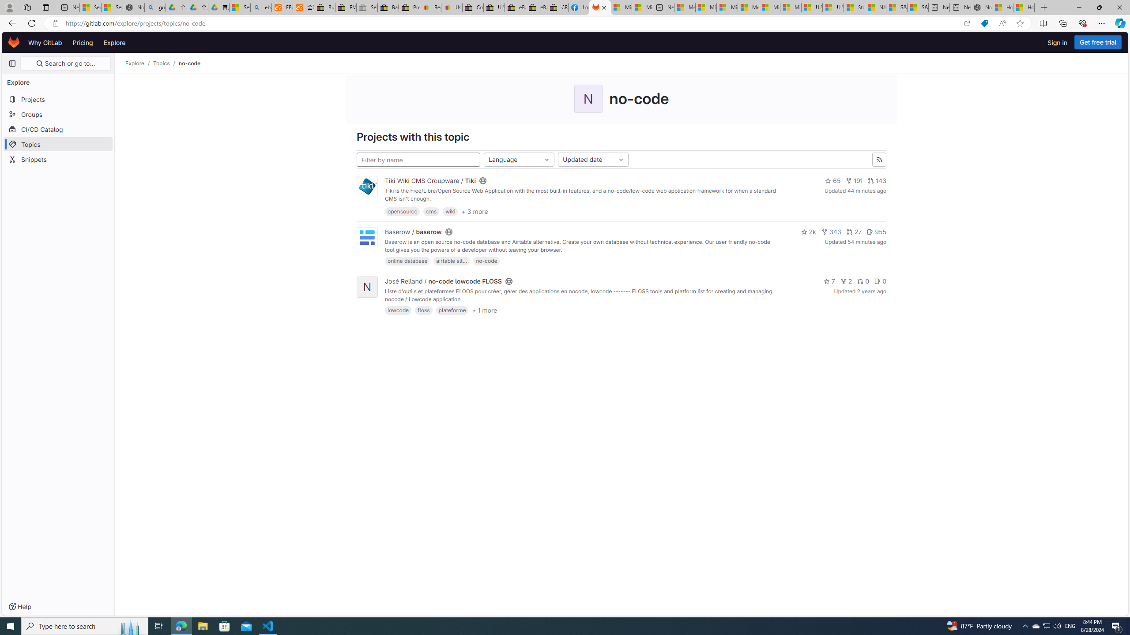 This screenshot has height=635, width=1130. I want to click on Microsoft account | Home, so click(727, 7).